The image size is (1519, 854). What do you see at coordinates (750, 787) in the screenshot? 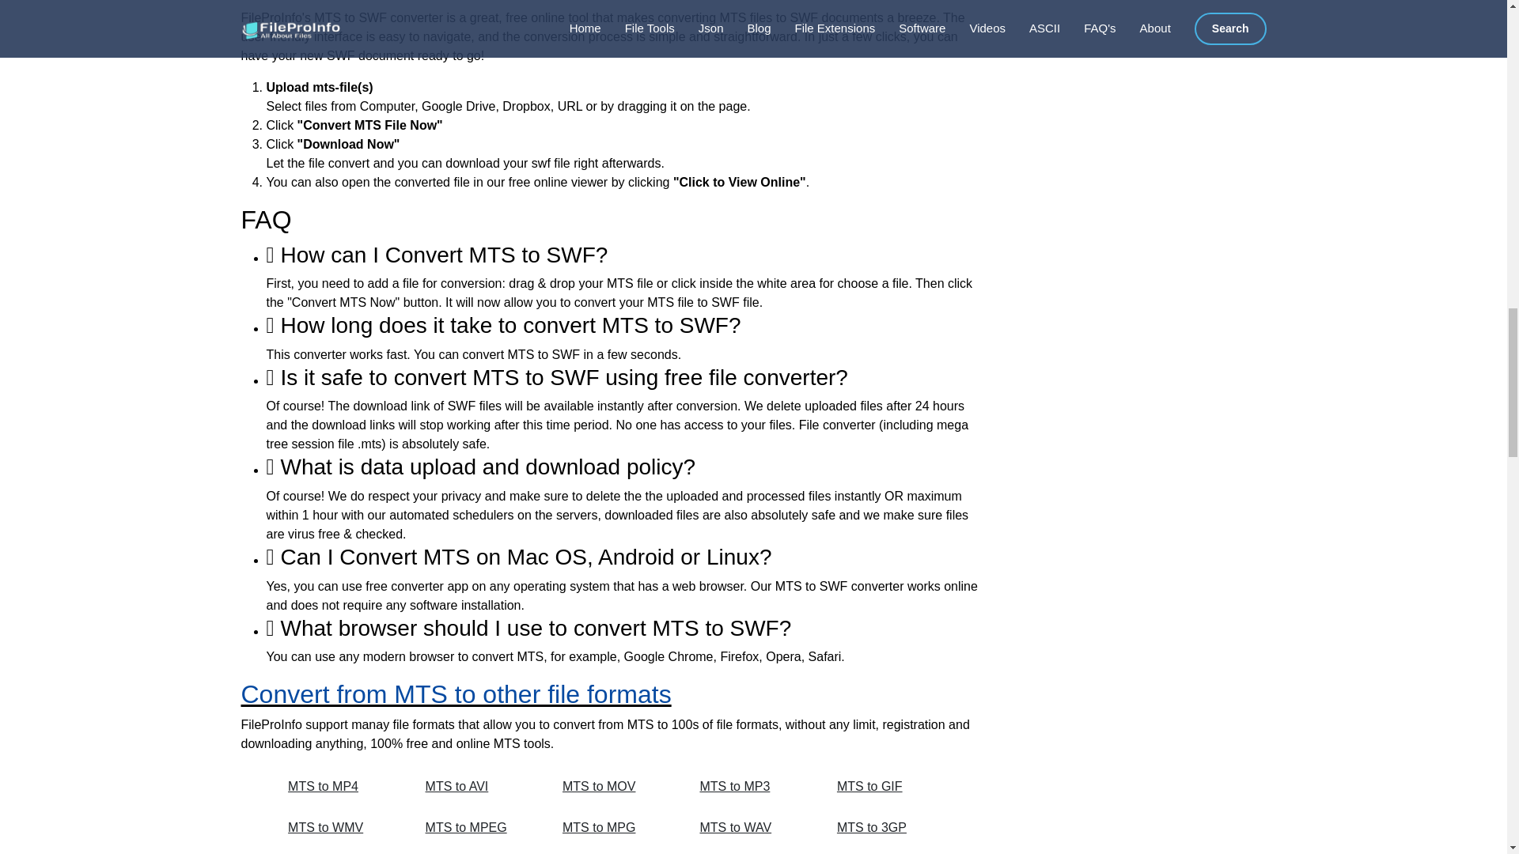
I see `MTS to MP3` at bounding box center [750, 787].